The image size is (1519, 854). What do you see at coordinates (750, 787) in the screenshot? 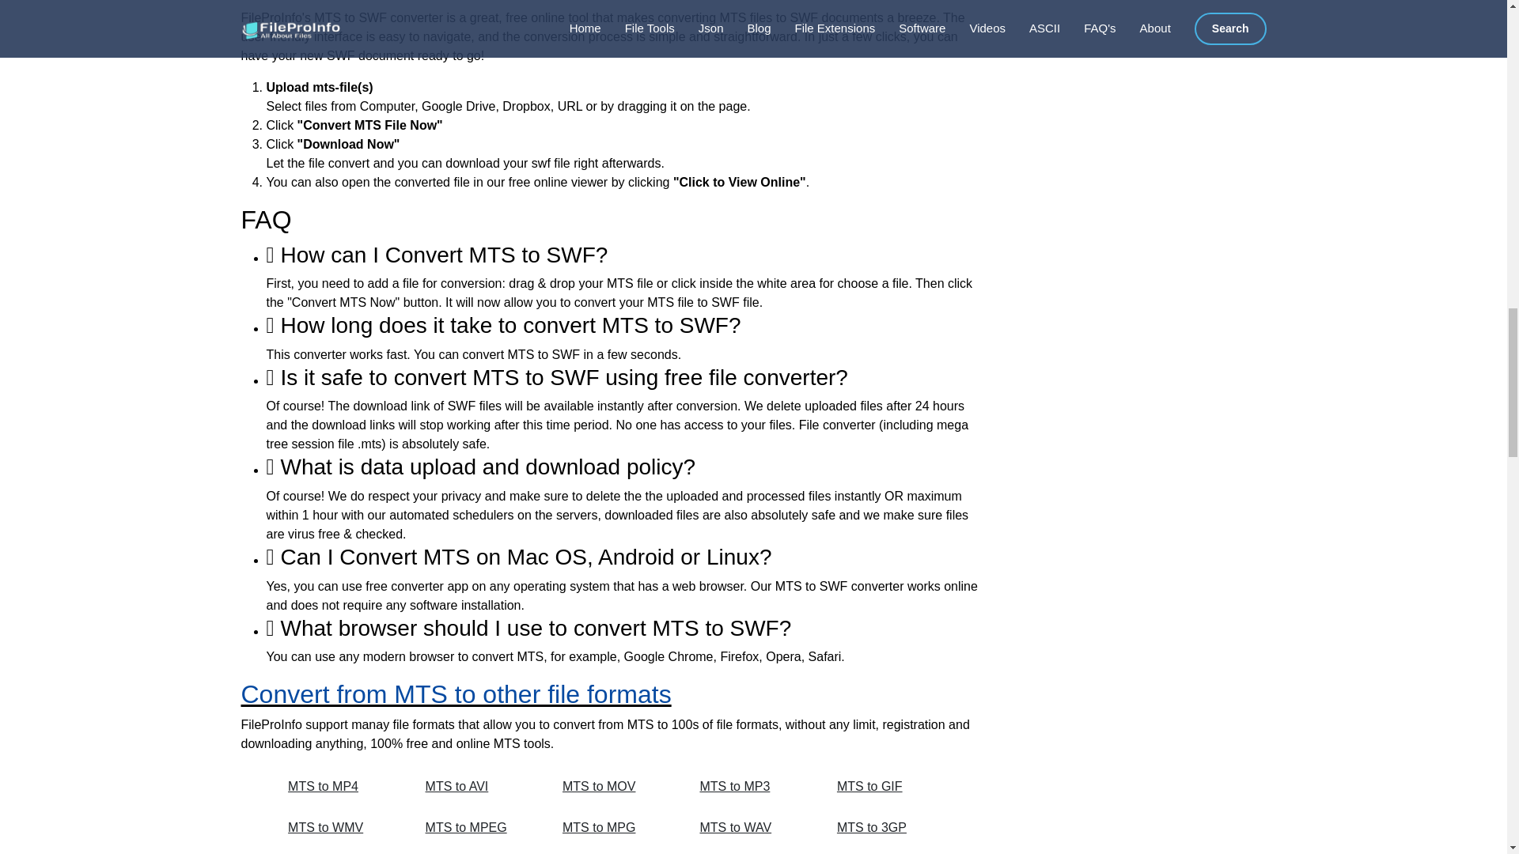
I see `MTS to MP3` at bounding box center [750, 787].